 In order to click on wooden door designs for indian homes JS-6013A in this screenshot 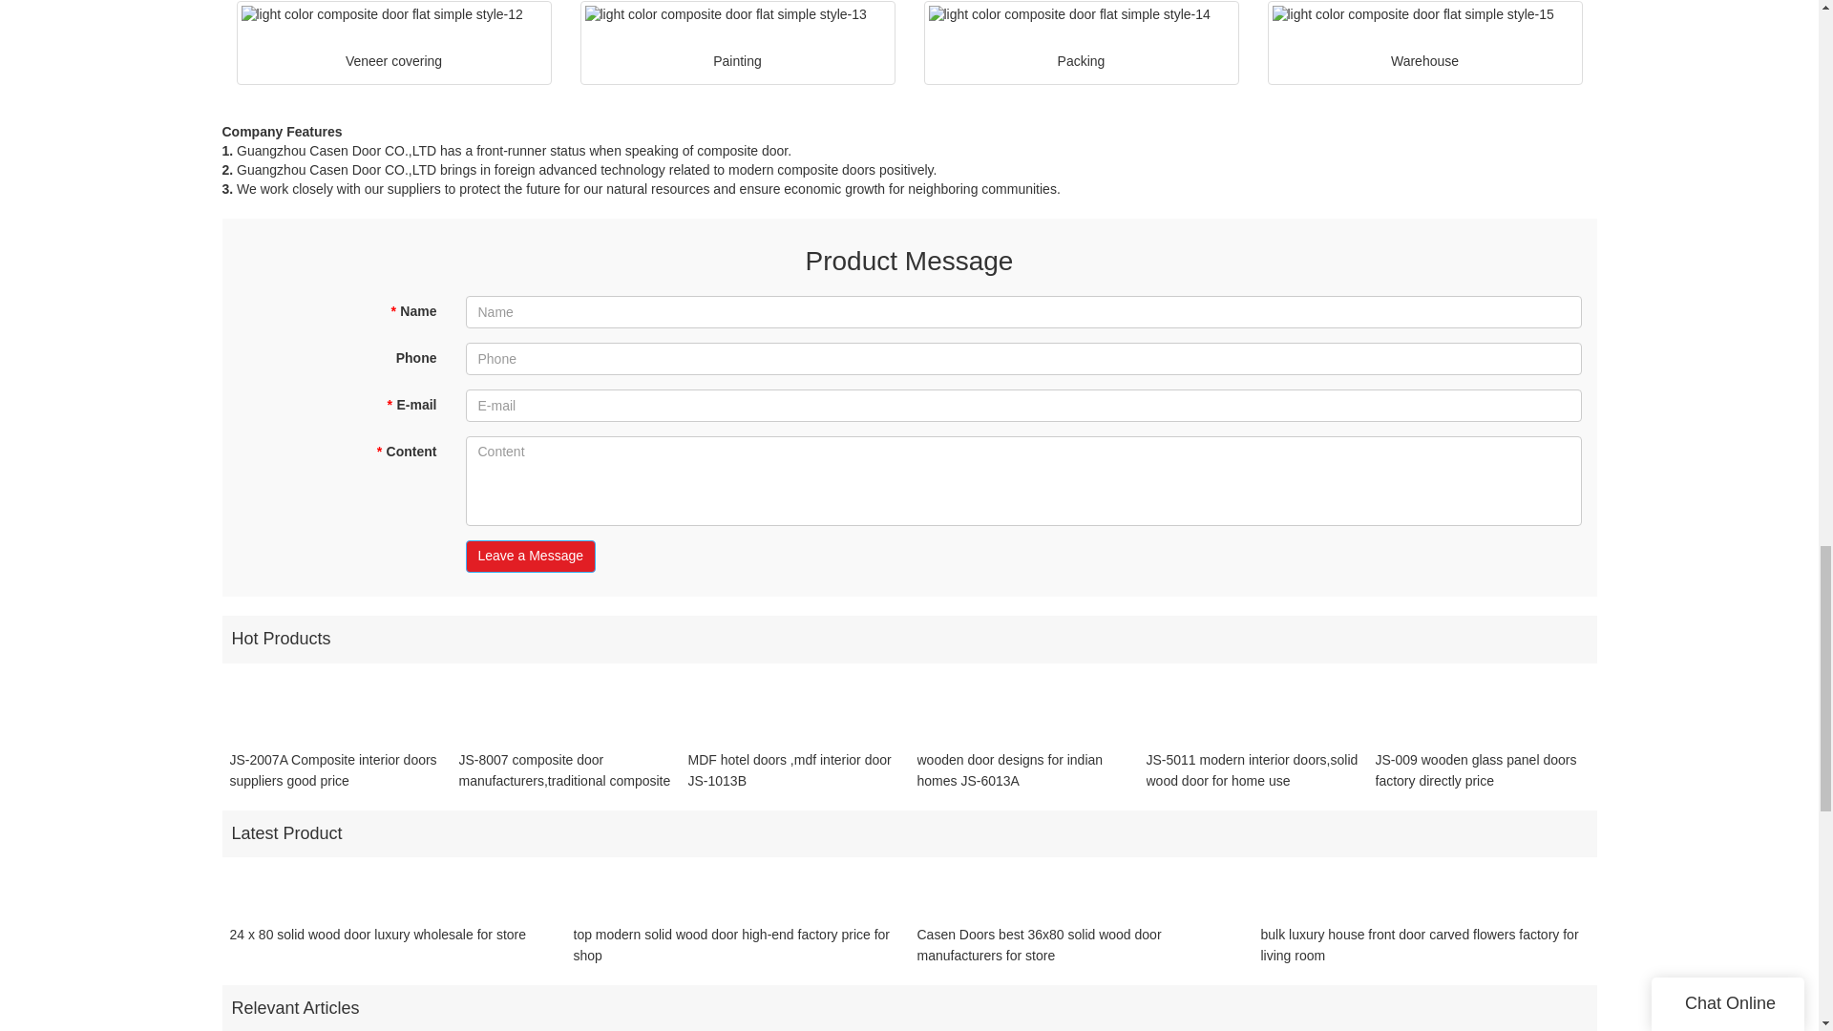, I will do `click(1023, 770)`.